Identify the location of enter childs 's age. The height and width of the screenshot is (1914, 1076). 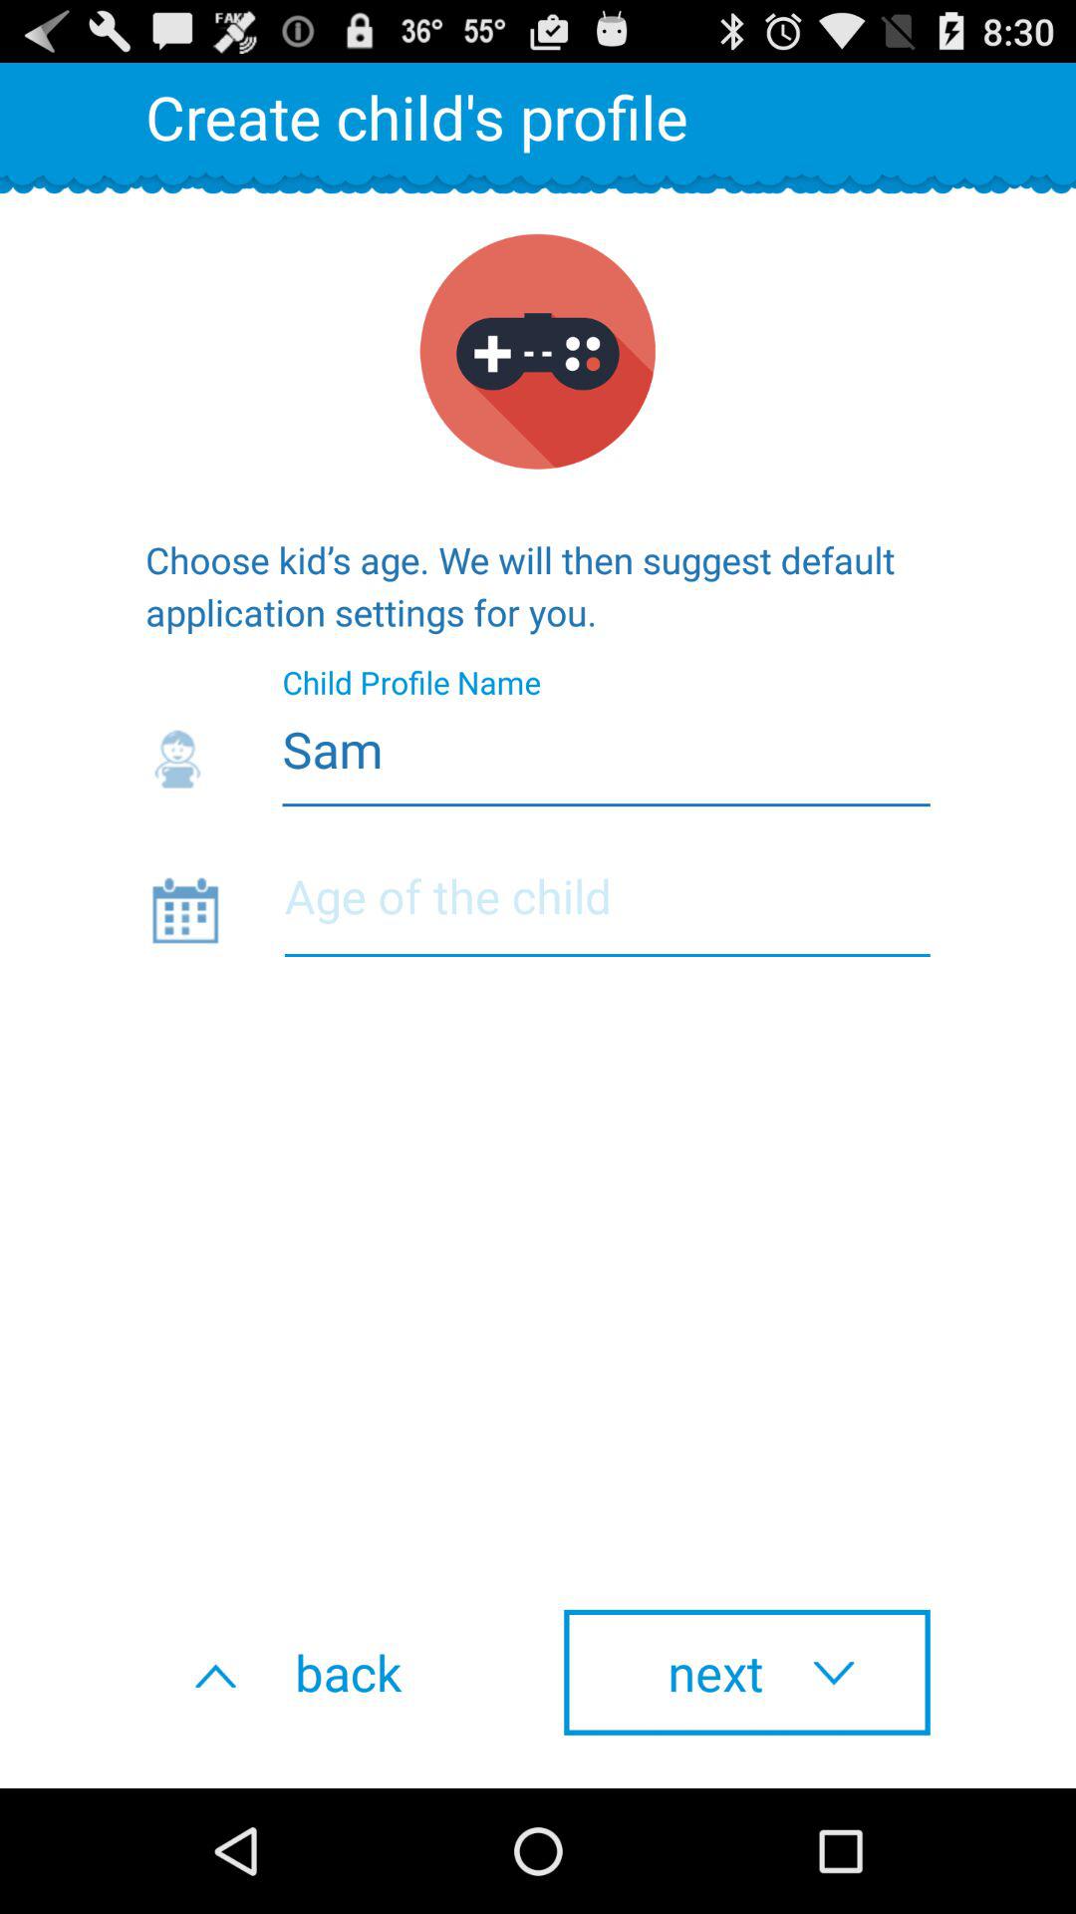
(607, 909).